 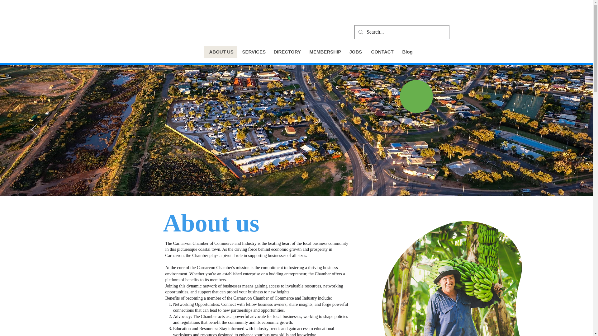 I want to click on CONTACT, so click(x=382, y=52).